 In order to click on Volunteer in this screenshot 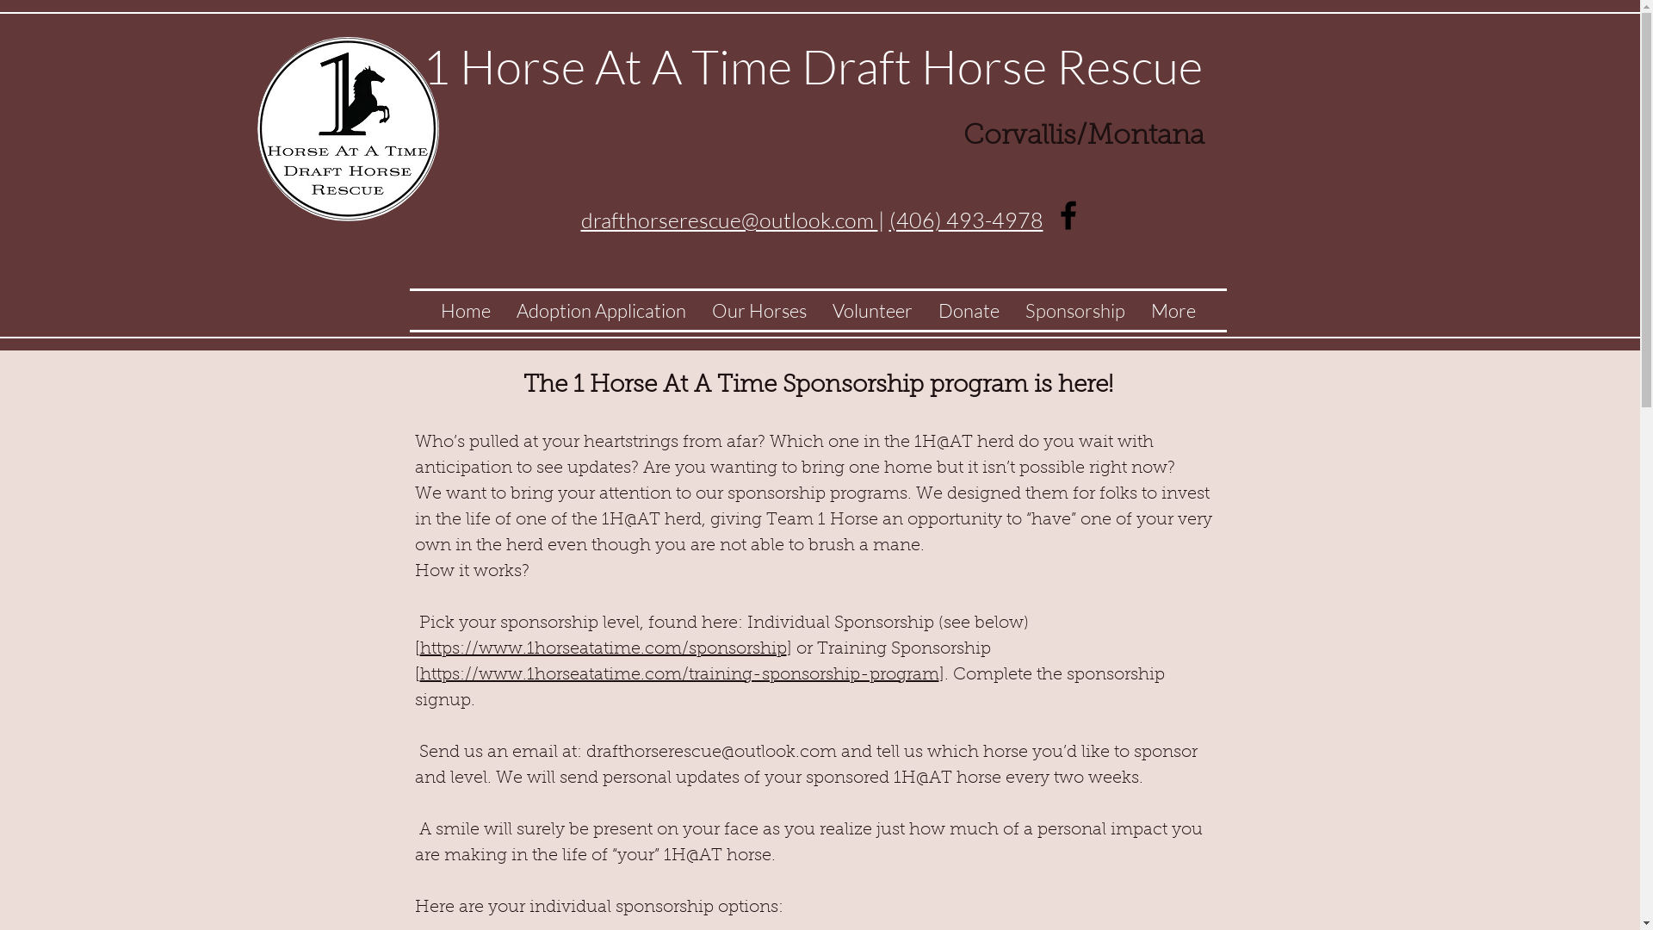, I will do `click(873, 310)`.